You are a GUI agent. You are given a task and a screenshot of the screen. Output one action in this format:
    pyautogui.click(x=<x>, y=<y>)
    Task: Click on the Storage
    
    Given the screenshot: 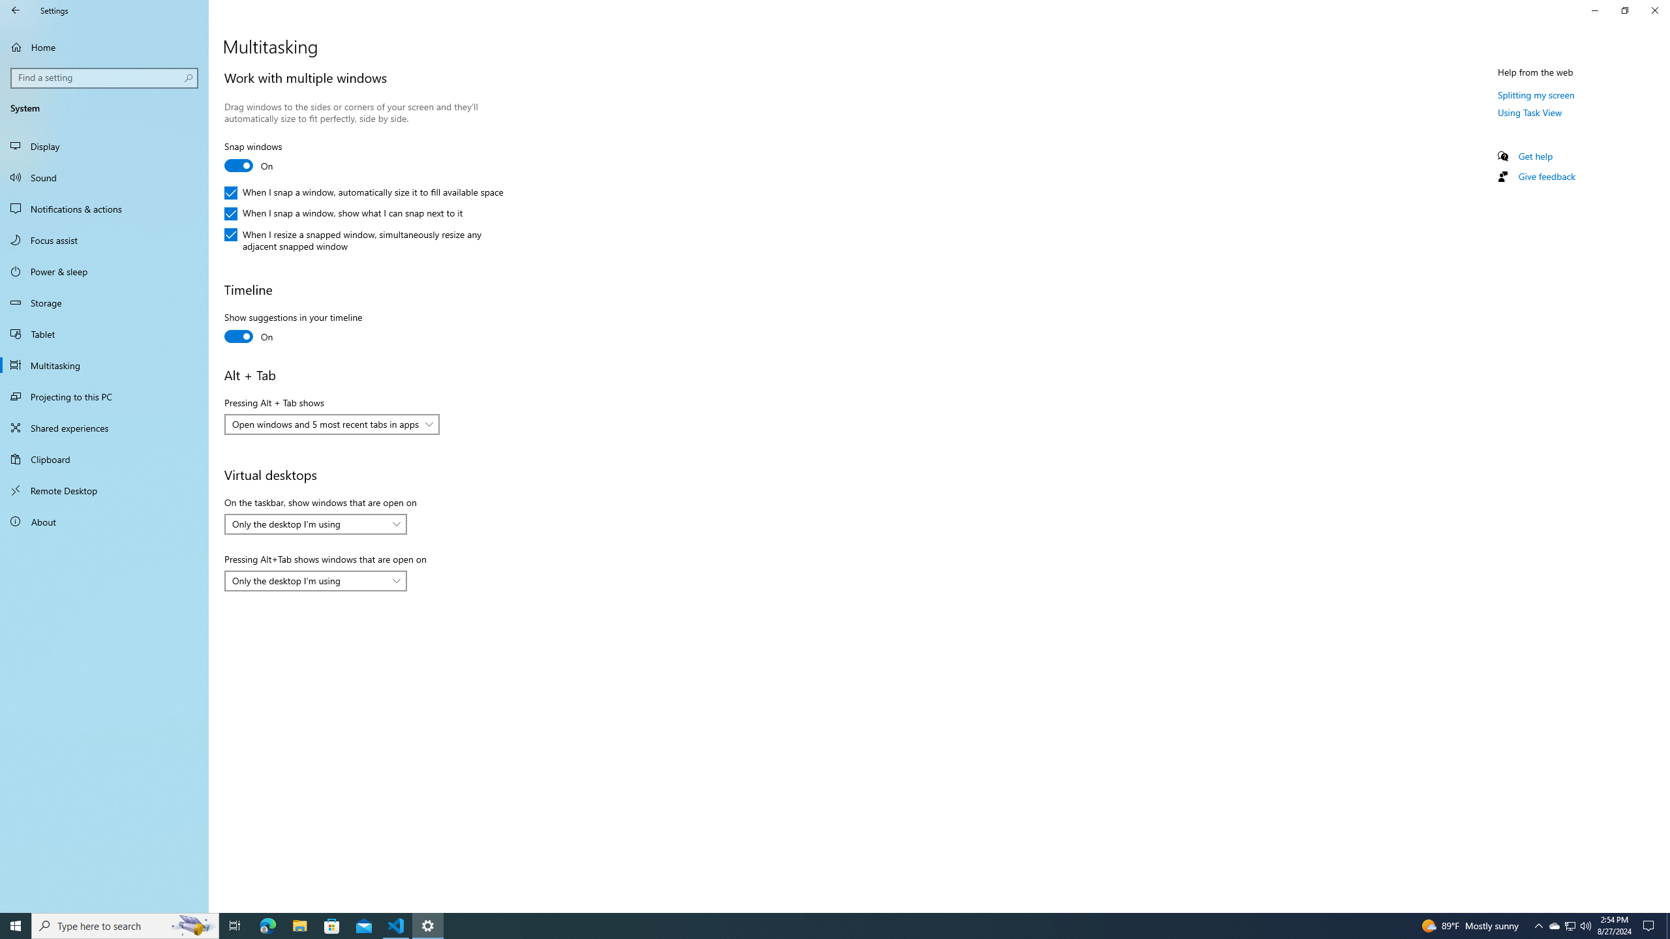 What is the action you would take?
    pyautogui.click(x=104, y=303)
    